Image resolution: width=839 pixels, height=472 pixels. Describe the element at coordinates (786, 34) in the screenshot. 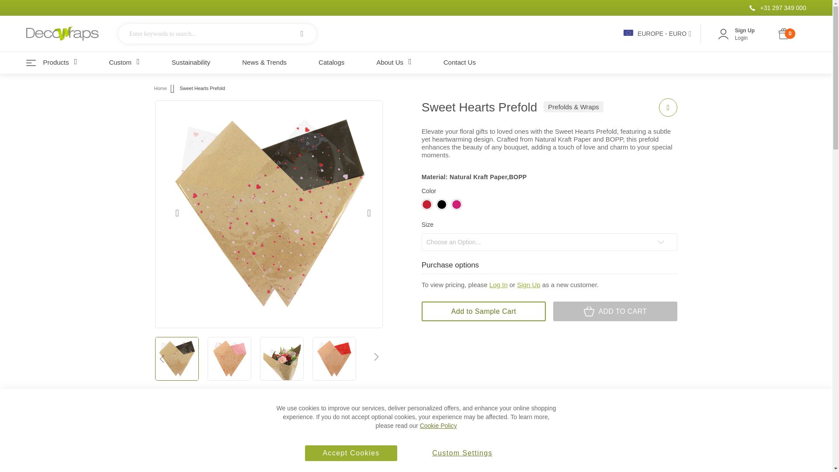

I see `0` at that location.